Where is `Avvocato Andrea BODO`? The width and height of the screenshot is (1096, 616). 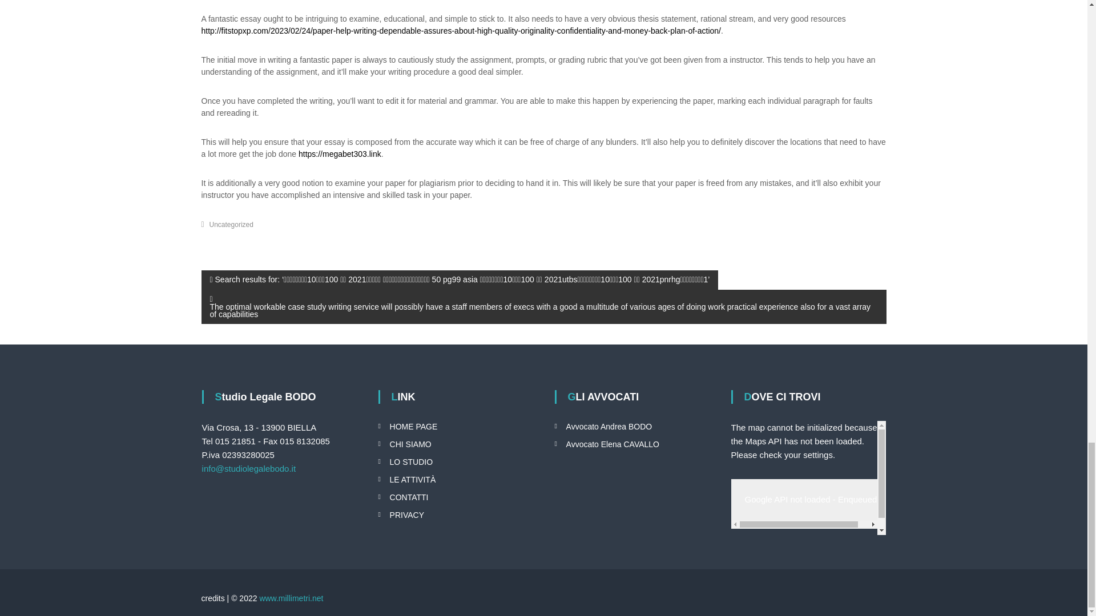 Avvocato Andrea BODO is located at coordinates (609, 427).